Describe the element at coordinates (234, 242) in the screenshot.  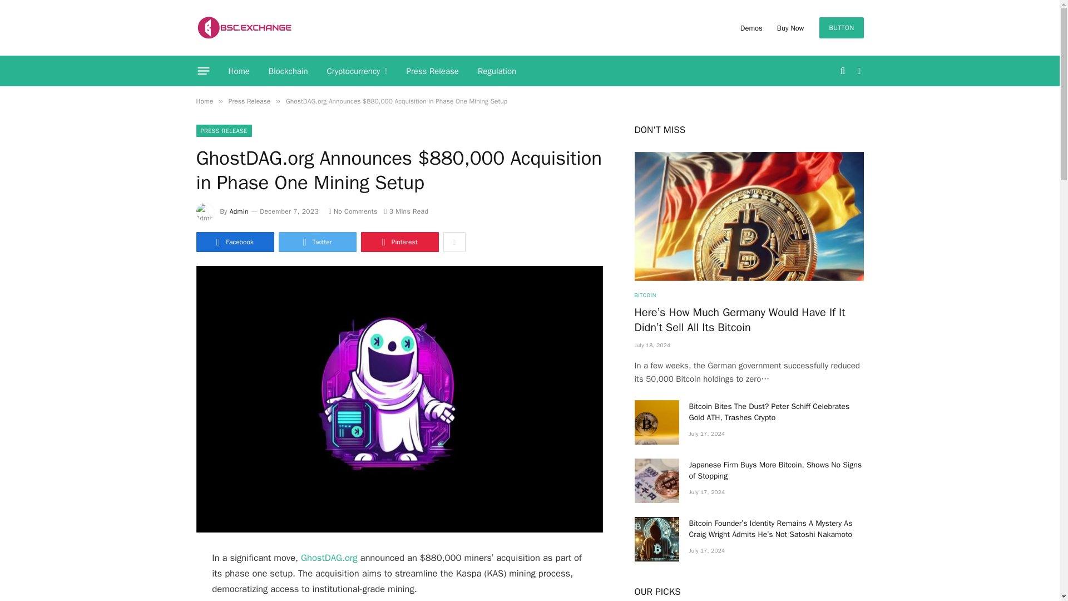
I see `Facebook` at that location.